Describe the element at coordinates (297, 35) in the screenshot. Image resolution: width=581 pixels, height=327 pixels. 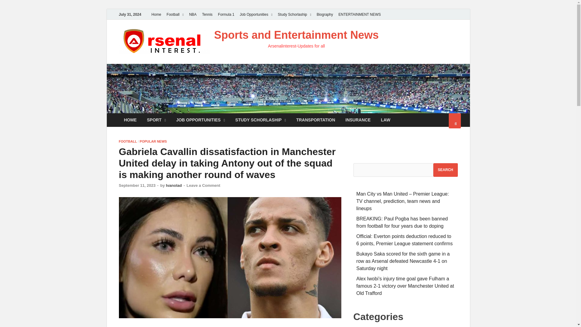
I see `Sports and Entertainment News` at that location.